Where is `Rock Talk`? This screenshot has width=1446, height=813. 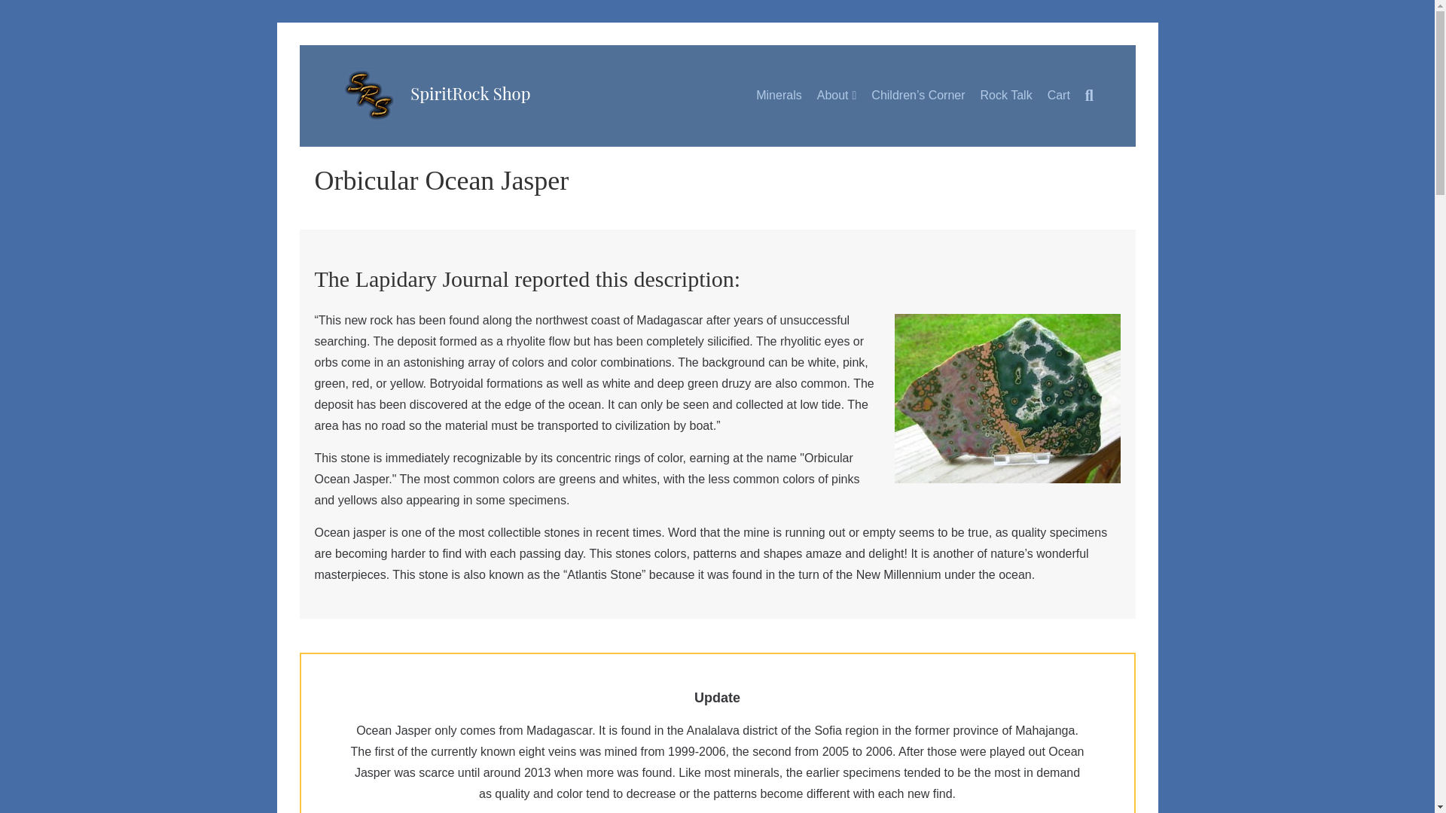 Rock Talk is located at coordinates (1006, 96).